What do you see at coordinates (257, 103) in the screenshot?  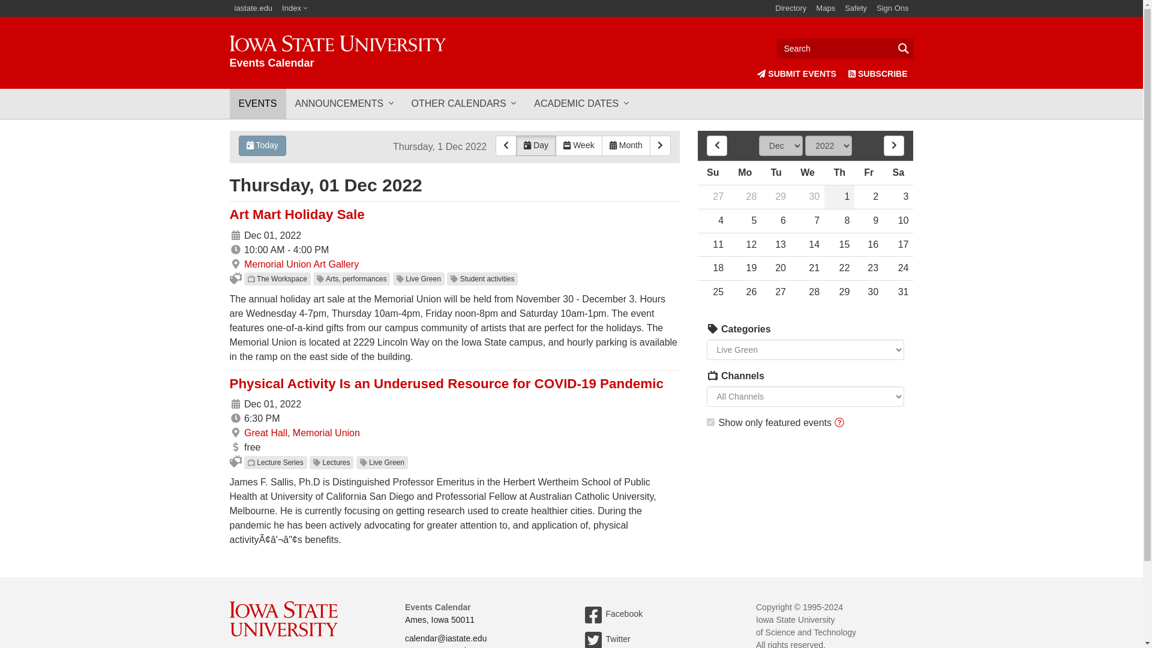 I see `EVENTS` at bounding box center [257, 103].